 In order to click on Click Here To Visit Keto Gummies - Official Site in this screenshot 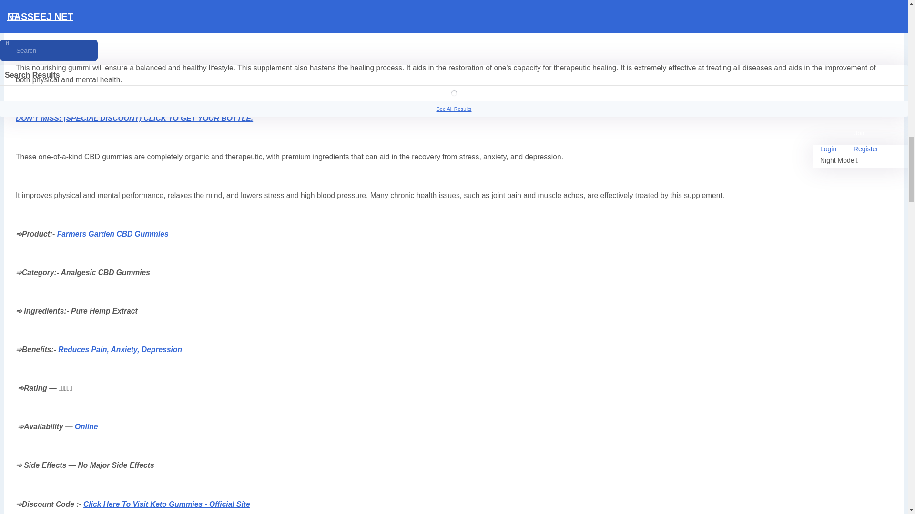, I will do `click(166, 504)`.